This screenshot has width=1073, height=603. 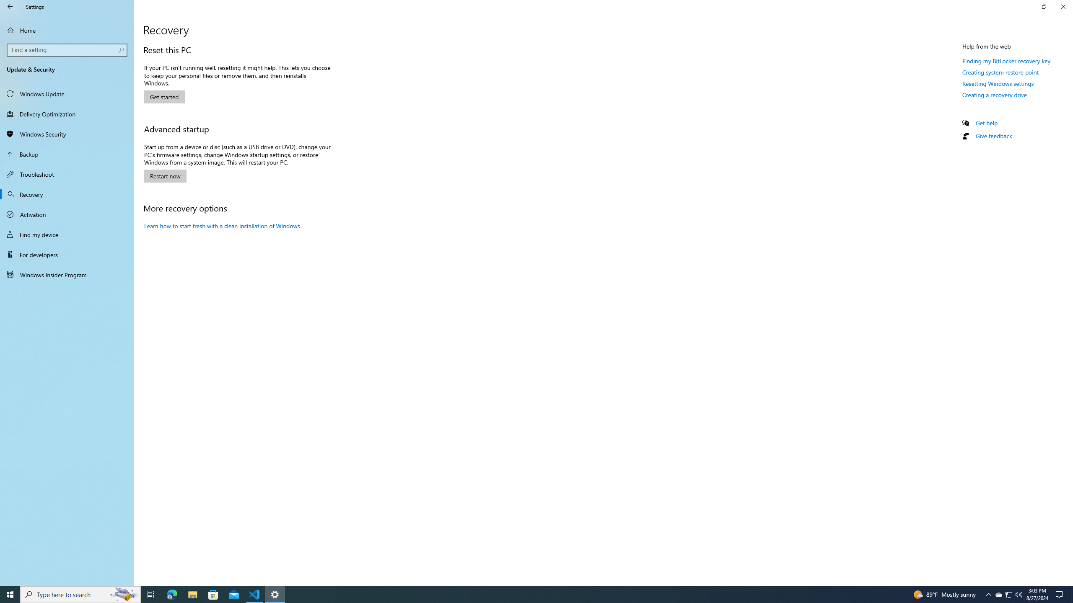 What do you see at coordinates (67, 134) in the screenshot?
I see `Minimize Settings` at bounding box center [67, 134].